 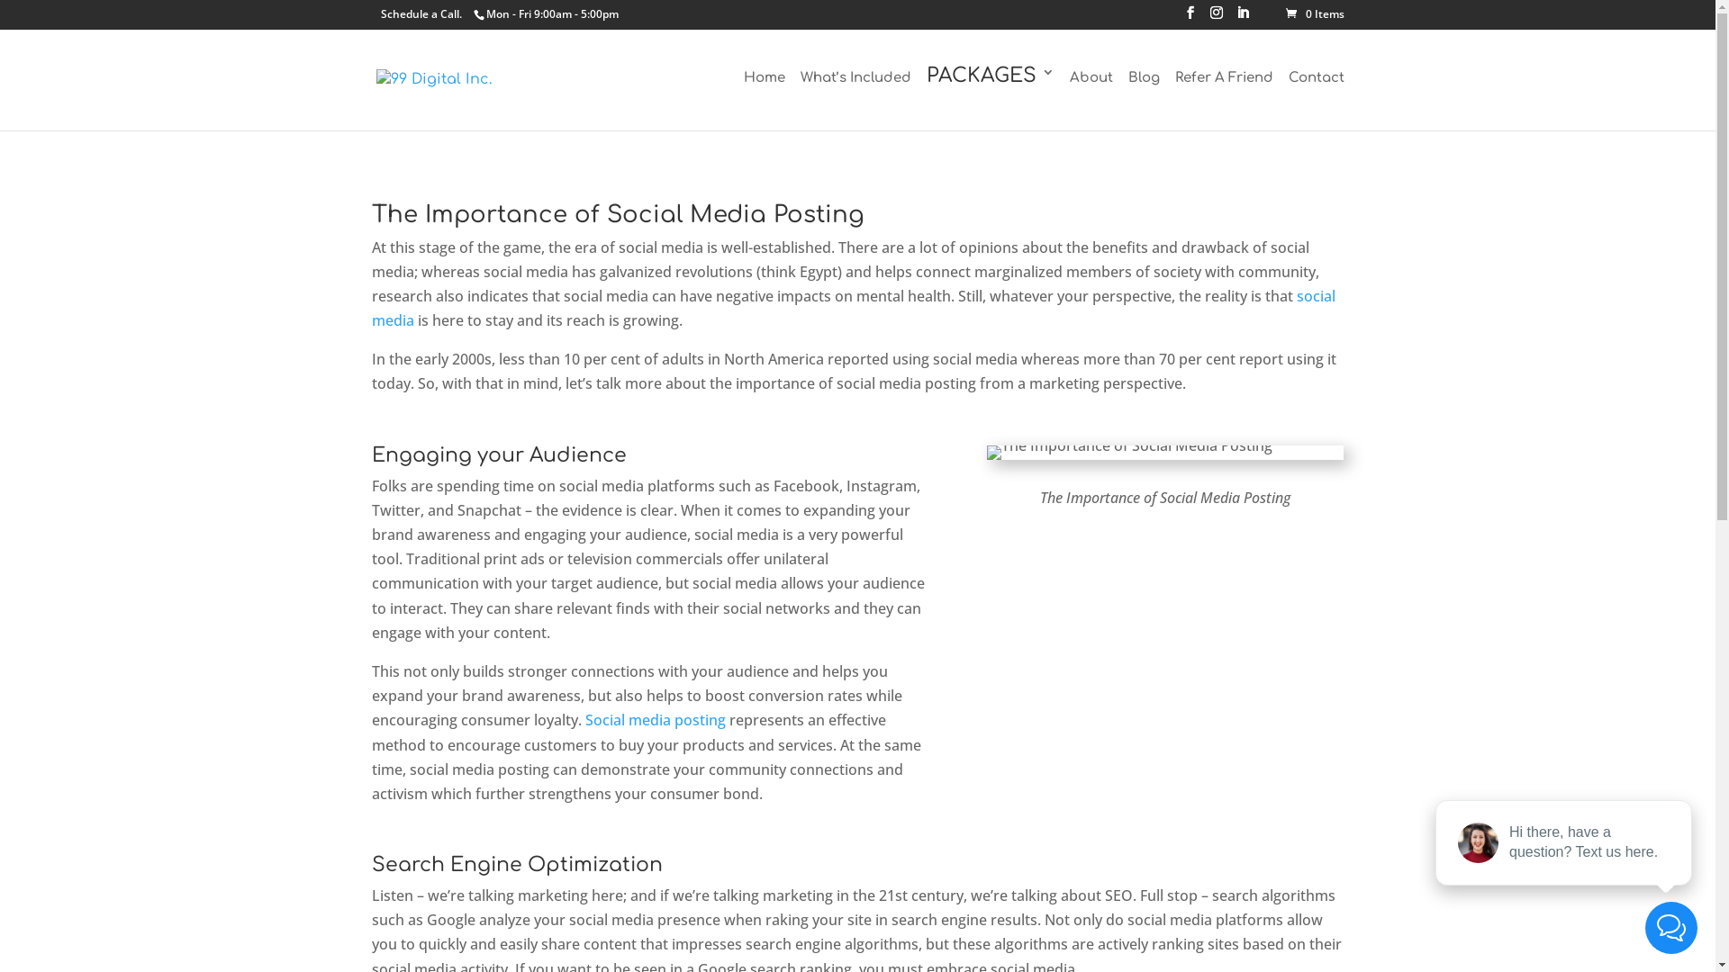 What do you see at coordinates (656, 720) in the screenshot?
I see `Social media posting` at bounding box center [656, 720].